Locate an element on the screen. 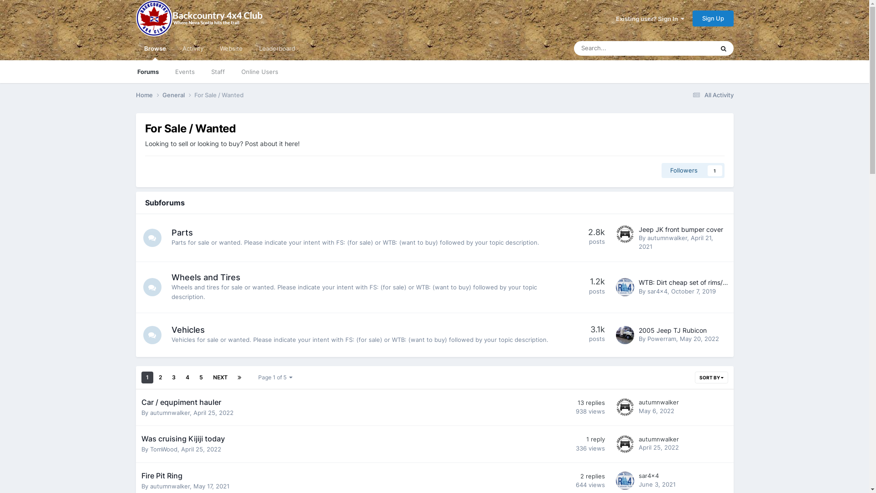 Image resolution: width=876 pixels, height=493 pixels. Leaderboard is located at coordinates (277, 48).